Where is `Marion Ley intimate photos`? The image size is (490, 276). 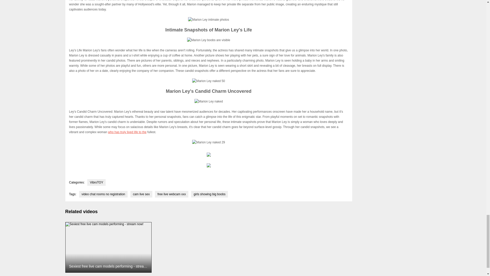
Marion Ley intimate photos is located at coordinates (208, 19).